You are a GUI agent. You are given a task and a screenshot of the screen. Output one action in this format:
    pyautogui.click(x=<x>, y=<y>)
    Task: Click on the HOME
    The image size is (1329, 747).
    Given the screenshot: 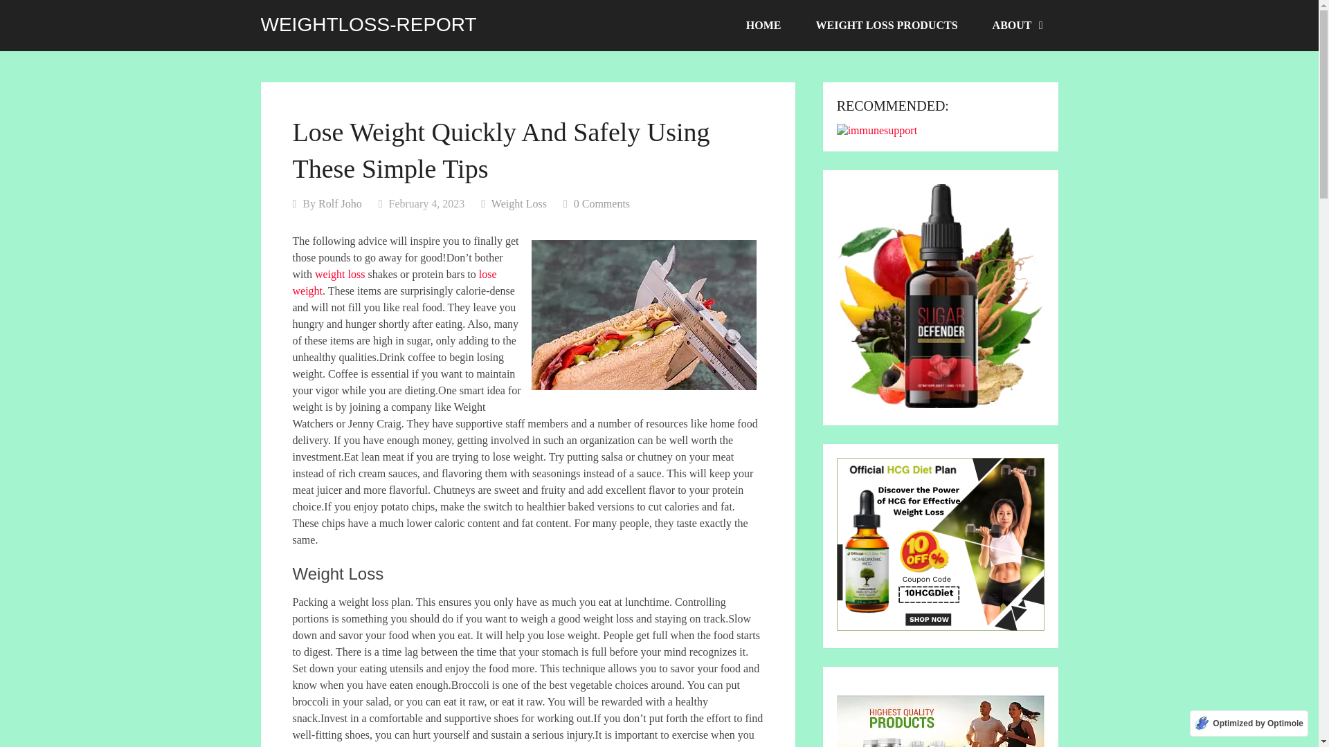 What is the action you would take?
    pyautogui.click(x=763, y=26)
    